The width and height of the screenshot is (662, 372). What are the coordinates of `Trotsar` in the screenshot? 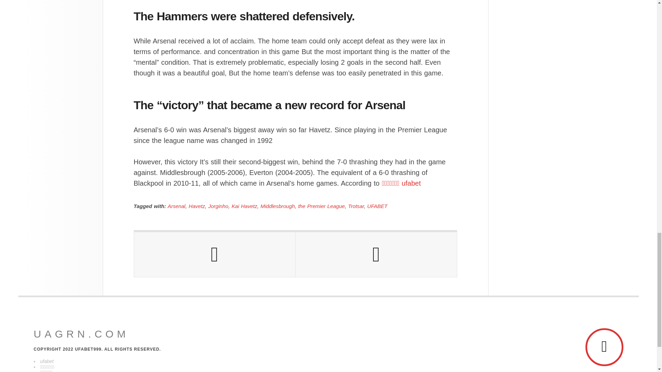 It's located at (356, 206).